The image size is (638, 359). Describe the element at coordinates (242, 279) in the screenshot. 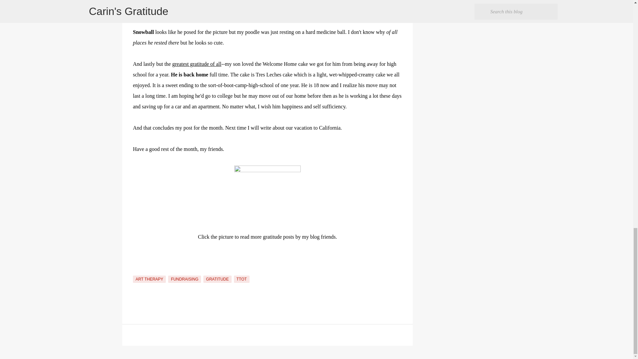

I see `TTOT` at that location.